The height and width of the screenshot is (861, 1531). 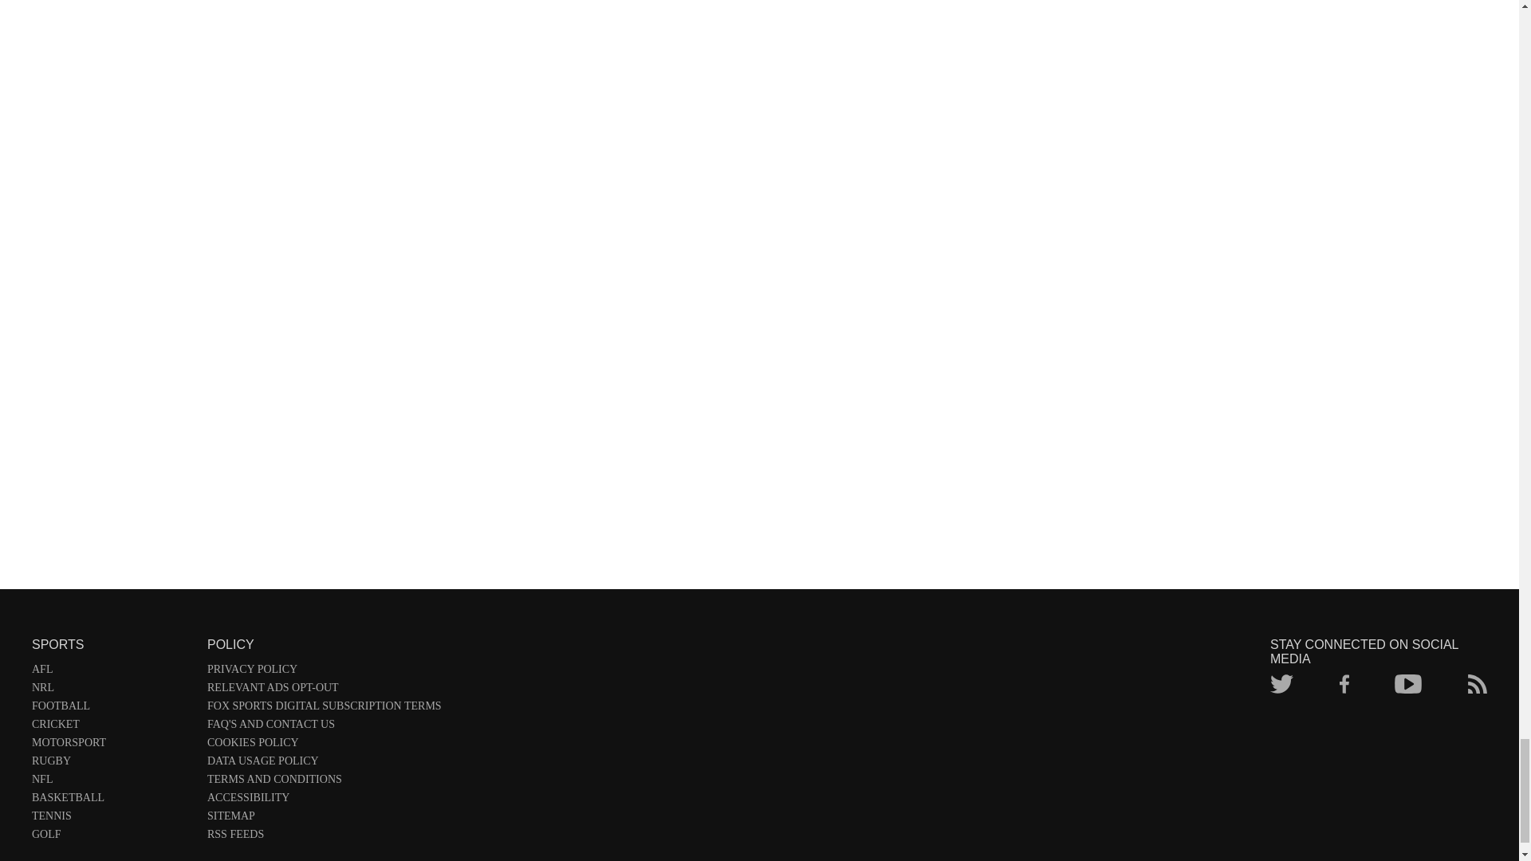 I want to click on FOOTBALL, so click(x=112, y=709).